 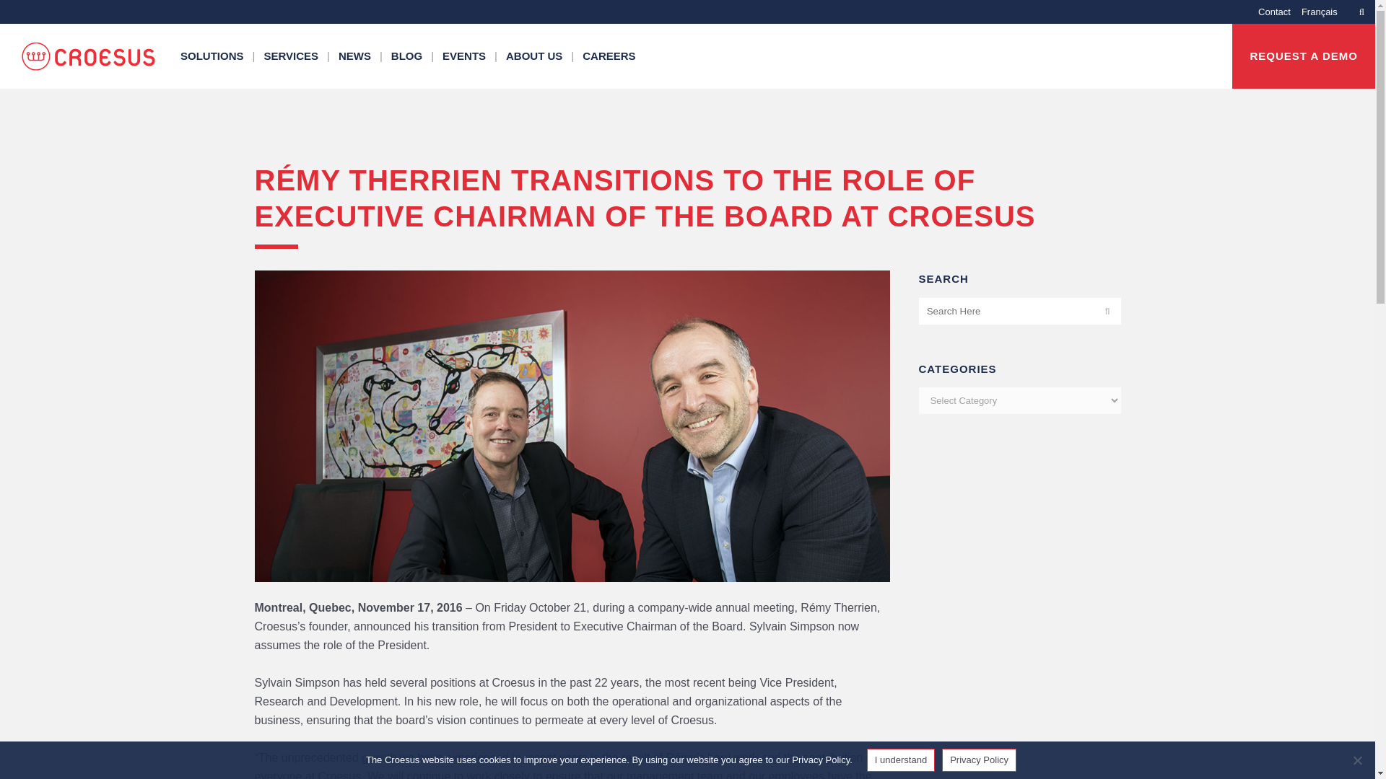 What do you see at coordinates (536, 56) in the screenshot?
I see `ABOUT US` at bounding box center [536, 56].